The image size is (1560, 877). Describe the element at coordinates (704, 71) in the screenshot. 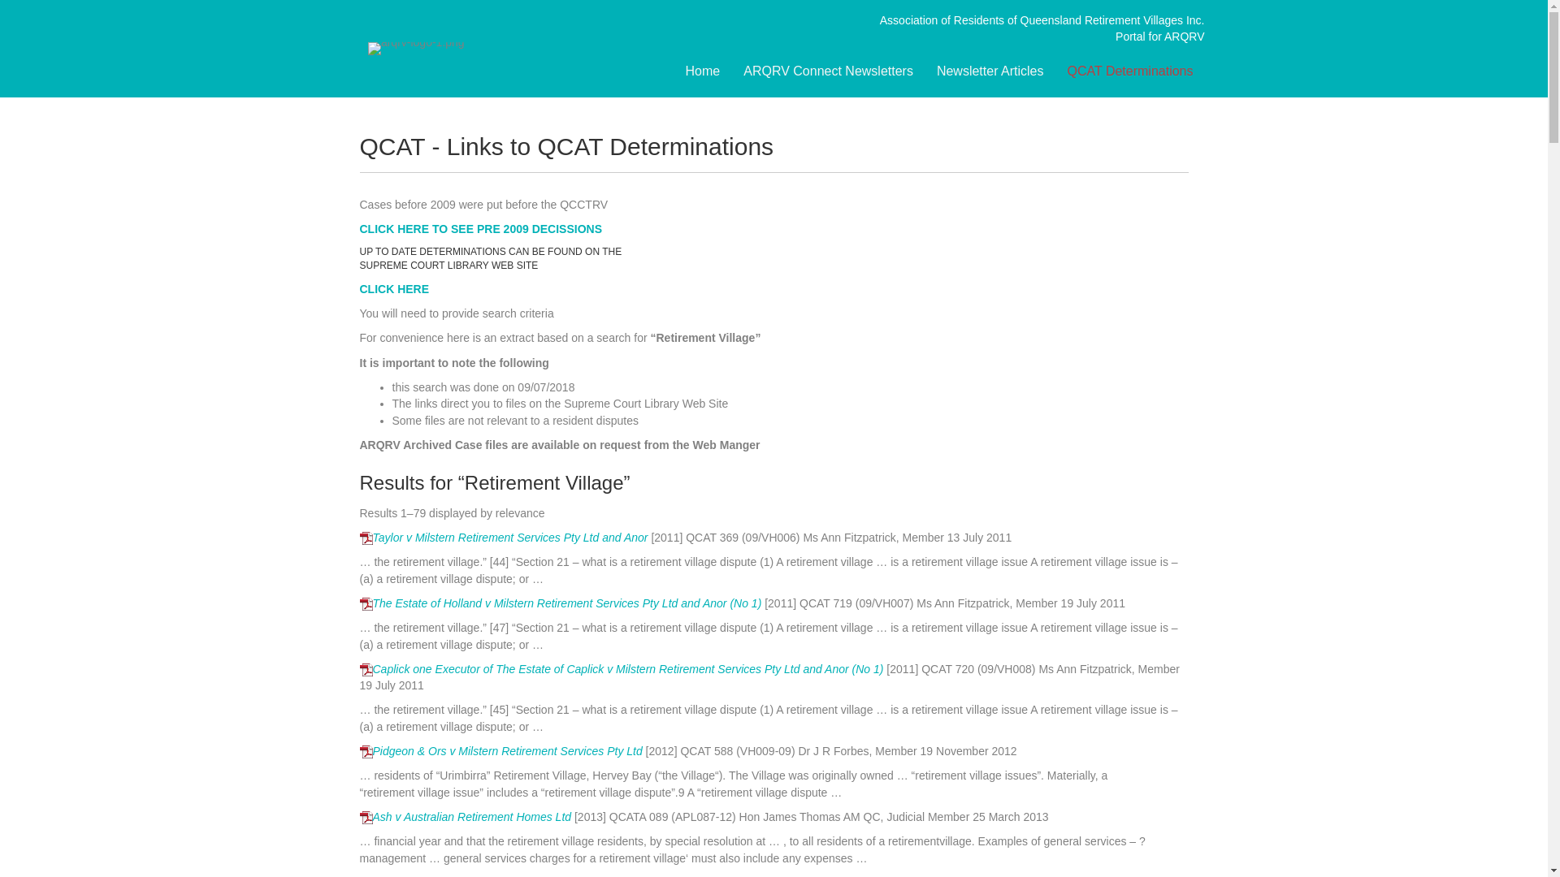

I see `Home` at that location.